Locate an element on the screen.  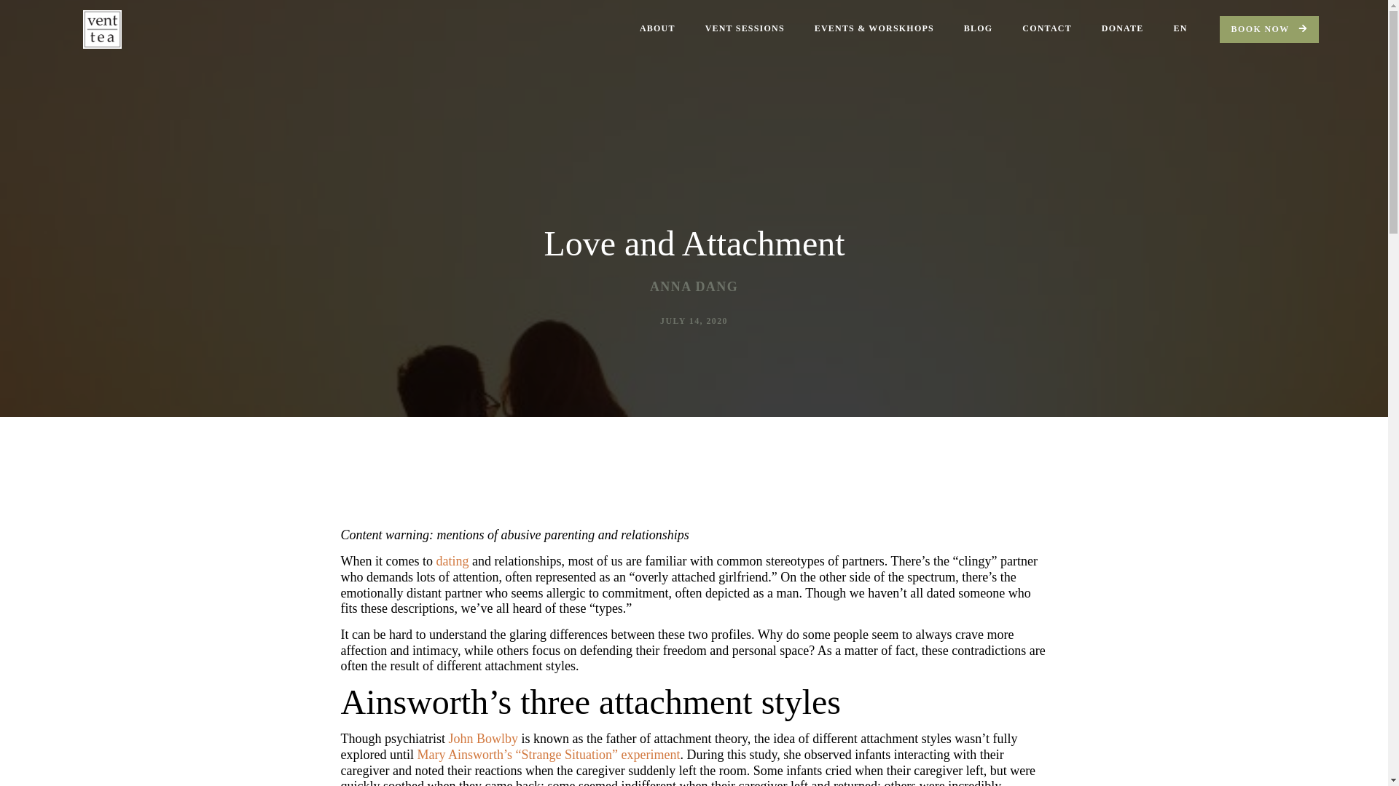
DONATE is located at coordinates (1122, 29).